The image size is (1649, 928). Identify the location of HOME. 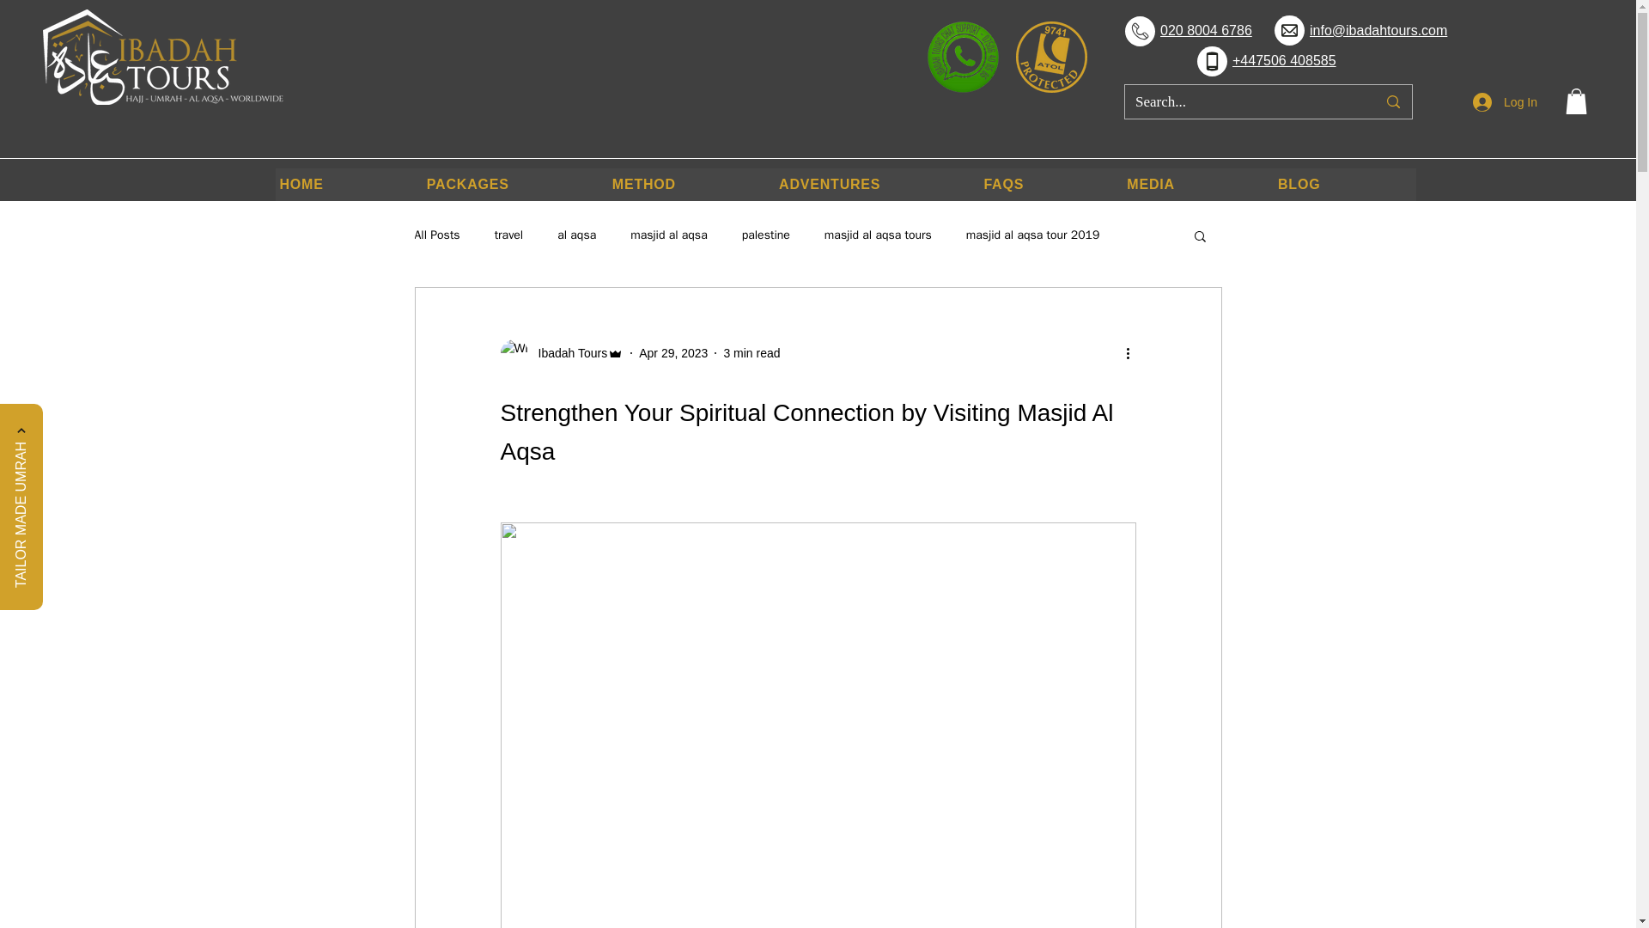
(347, 184).